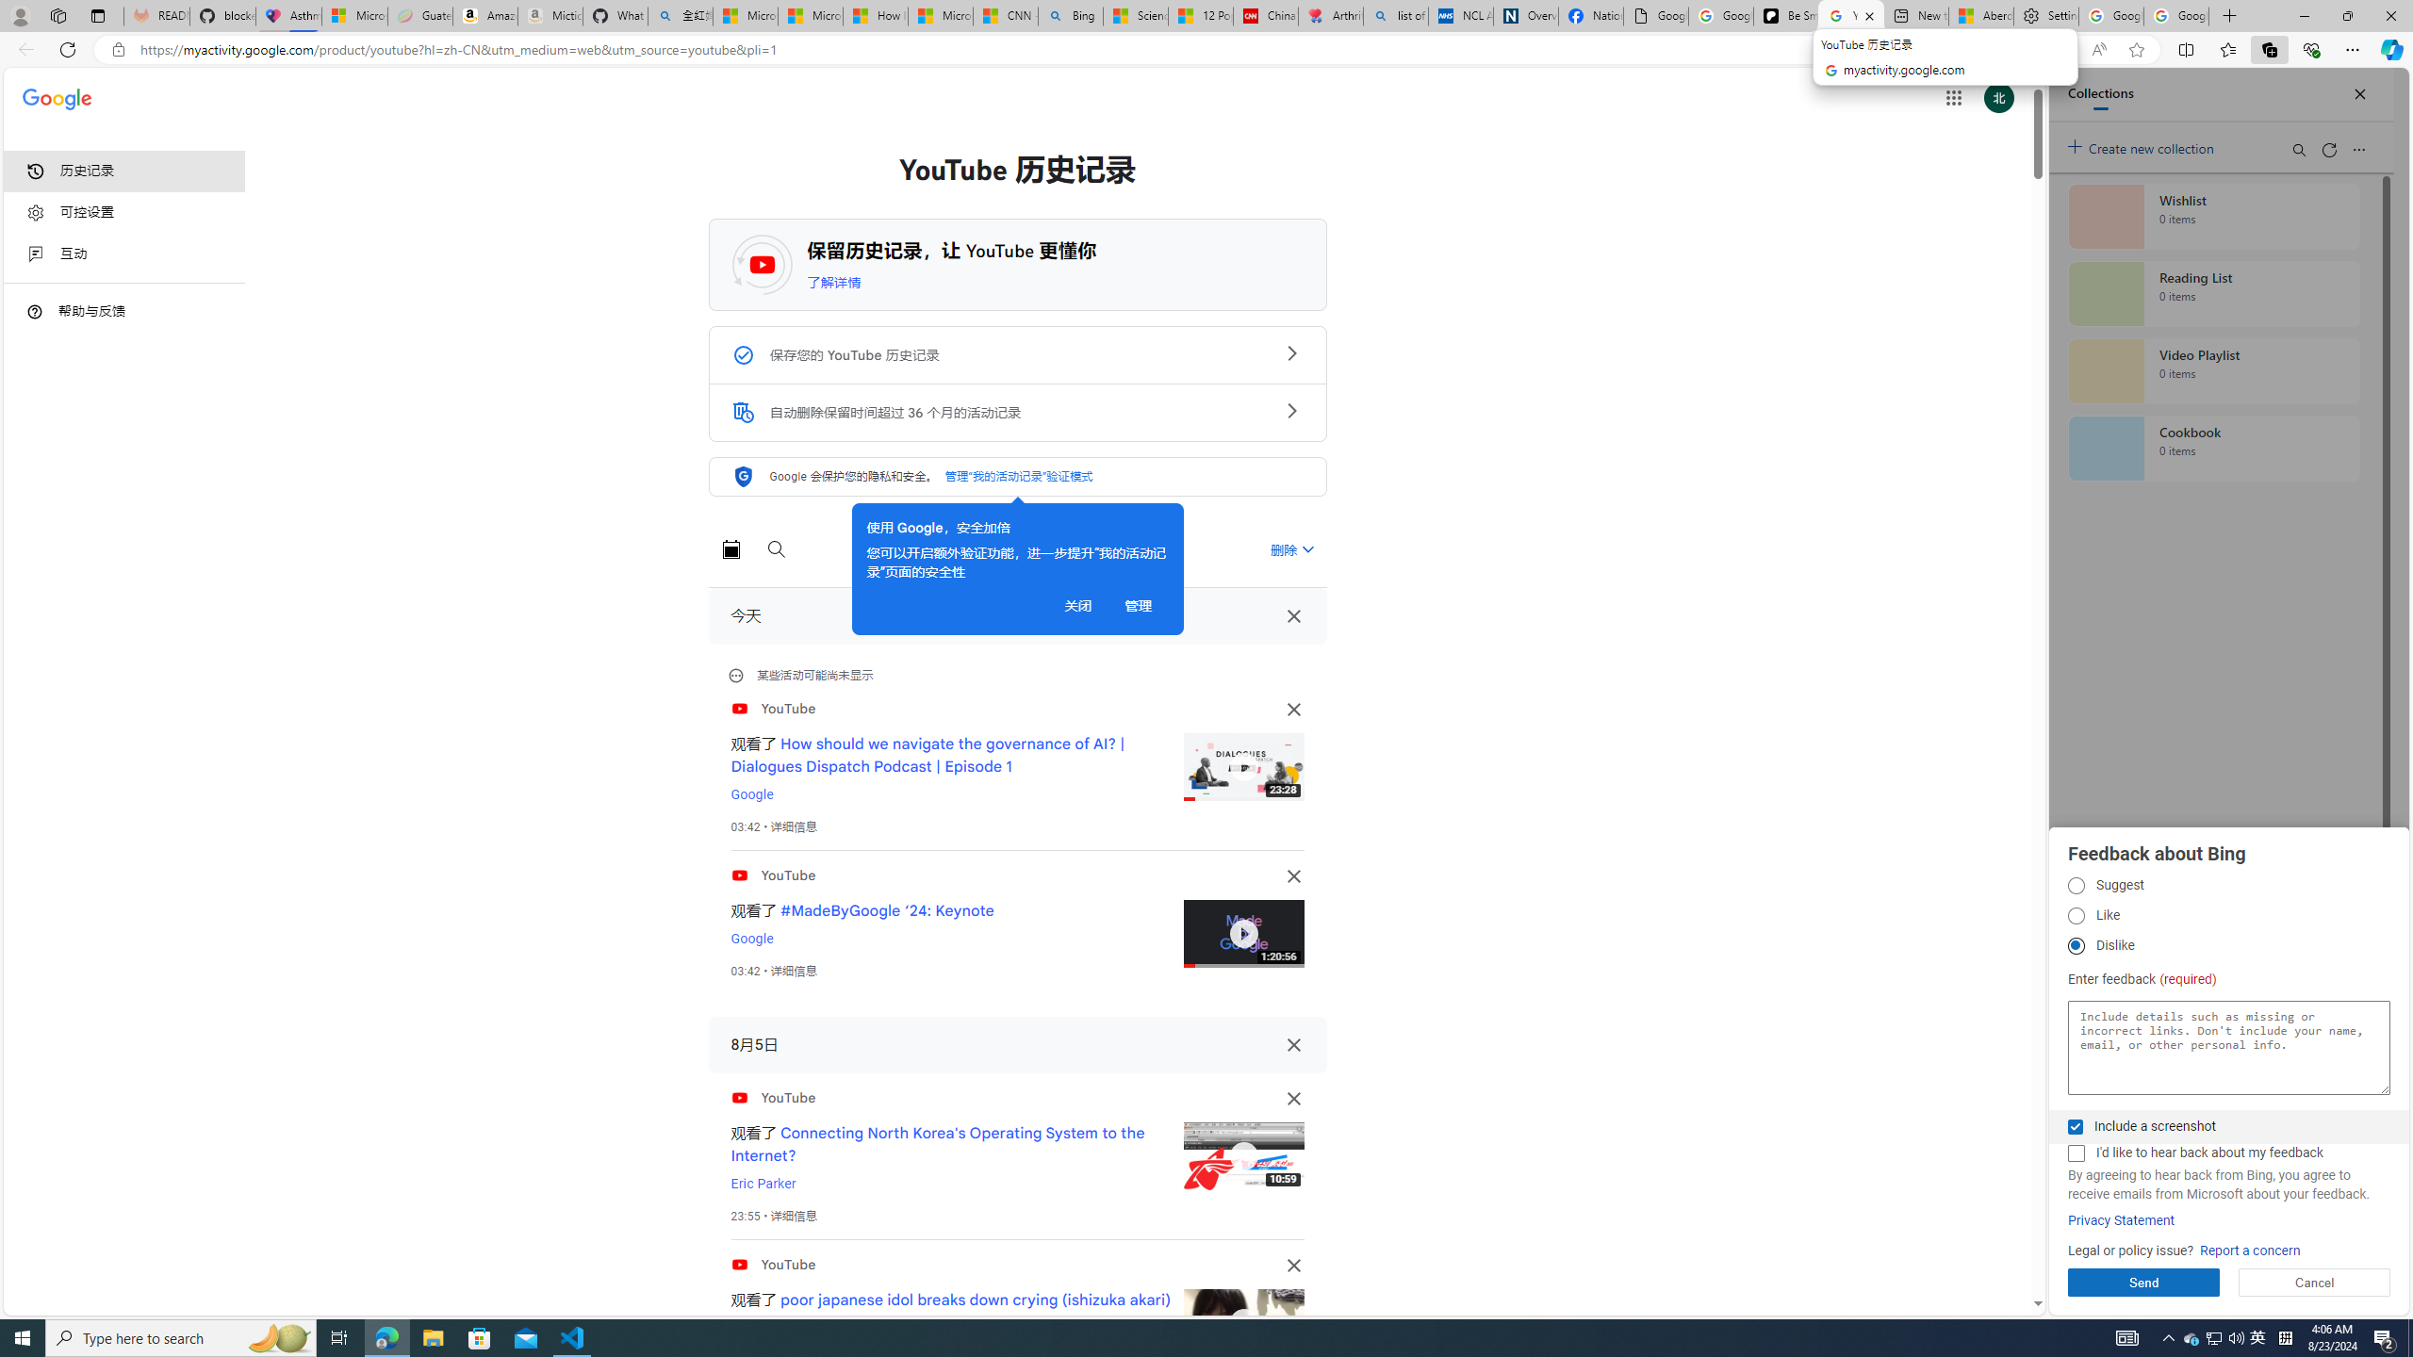  What do you see at coordinates (1290, 410) in the screenshot?
I see `Class: gD71Gb NMm5M hhikbc` at bounding box center [1290, 410].